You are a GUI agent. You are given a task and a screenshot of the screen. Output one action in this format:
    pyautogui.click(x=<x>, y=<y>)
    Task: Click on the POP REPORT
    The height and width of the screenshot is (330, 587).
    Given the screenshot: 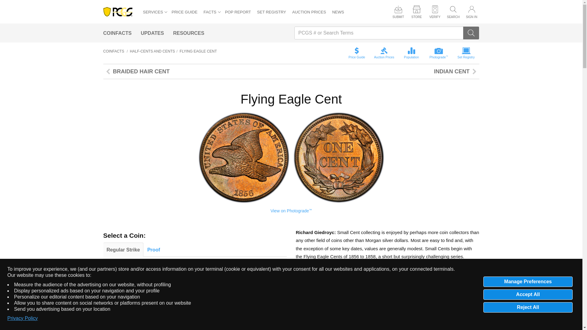 What is the action you would take?
    pyautogui.click(x=238, y=12)
    